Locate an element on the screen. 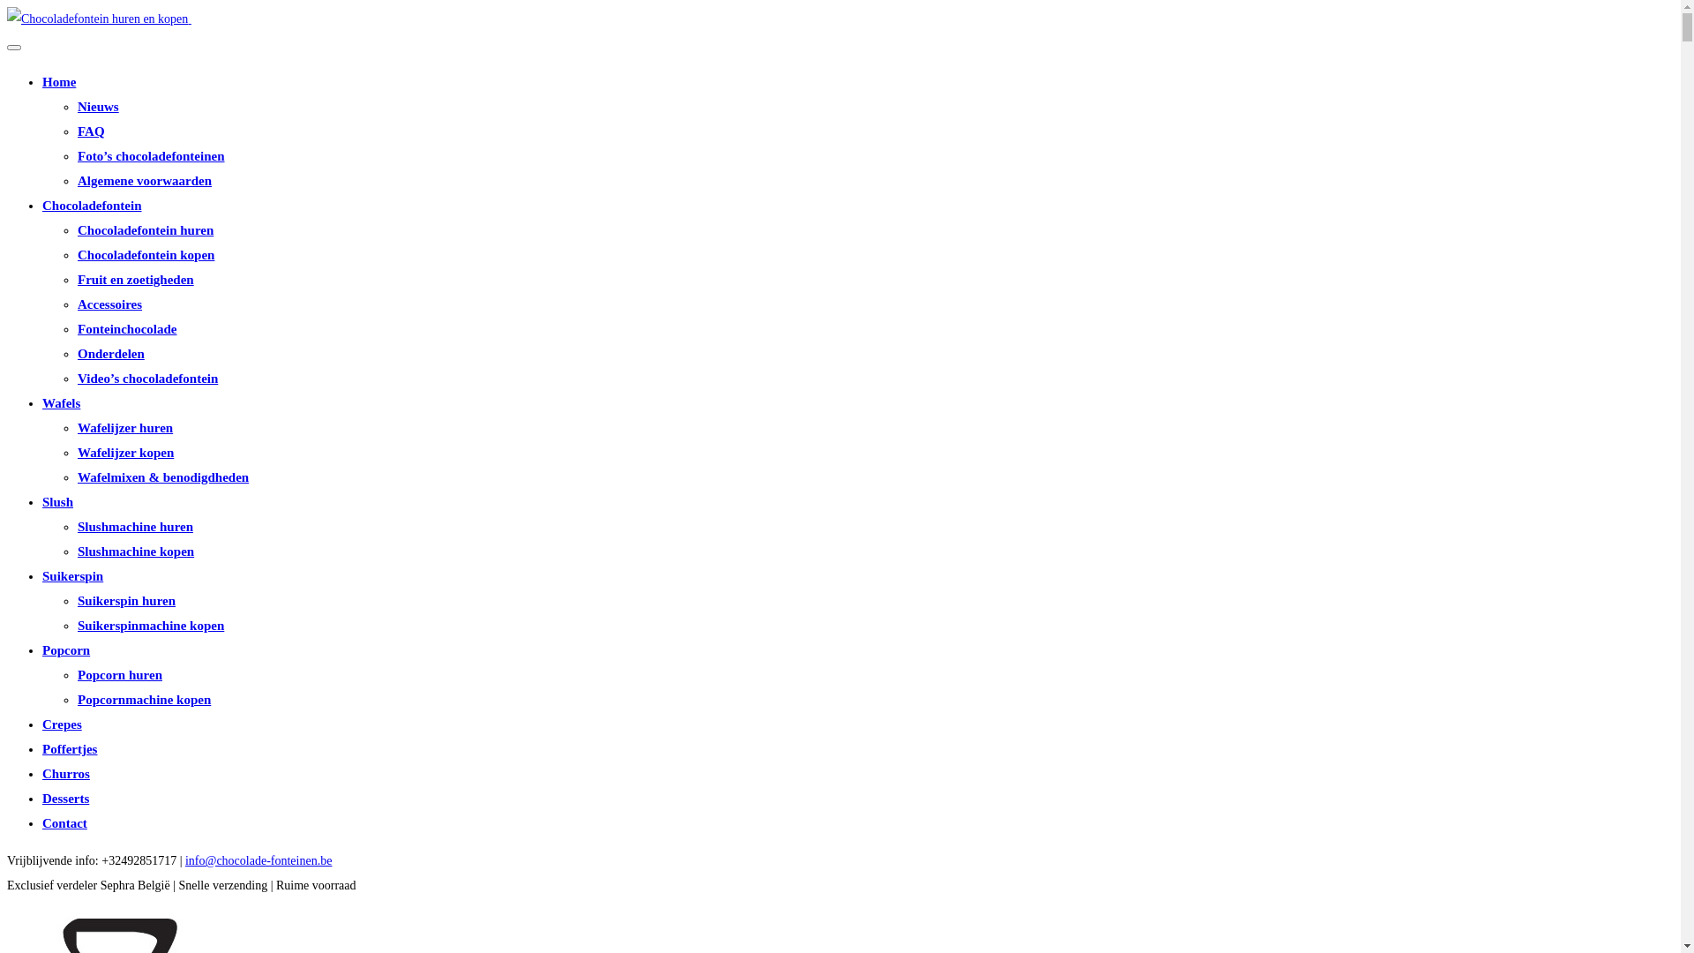  Churros is located at coordinates (66, 774).